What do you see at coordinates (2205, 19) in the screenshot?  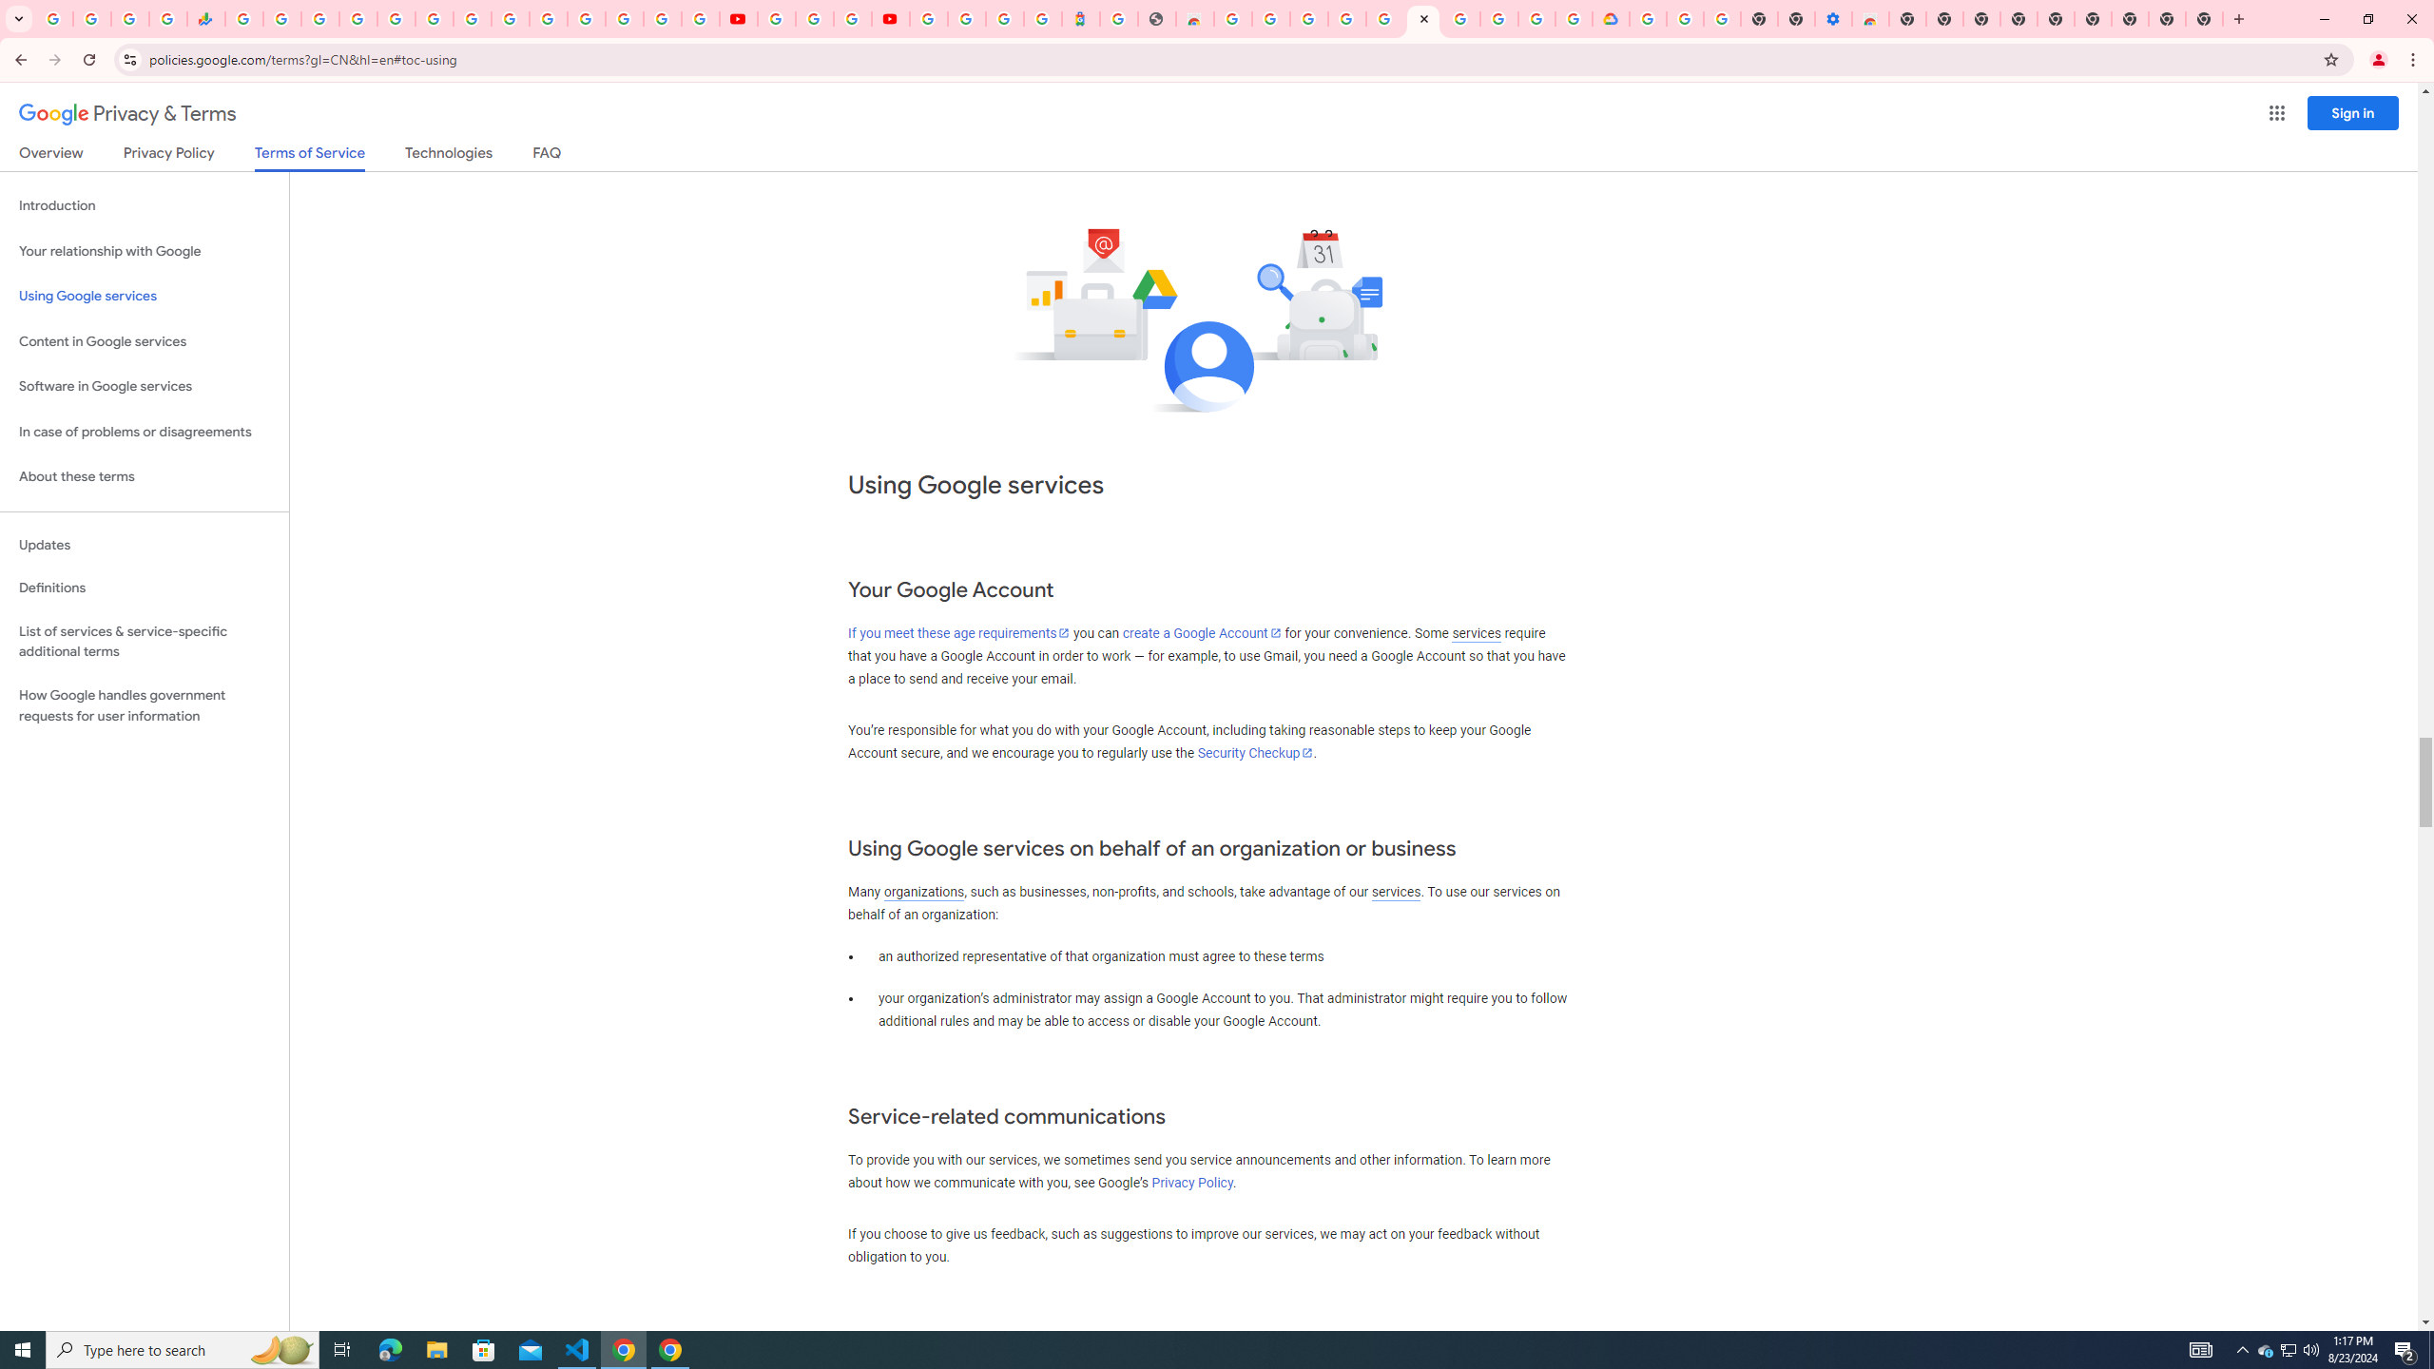 I see `New Tab` at bounding box center [2205, 19].